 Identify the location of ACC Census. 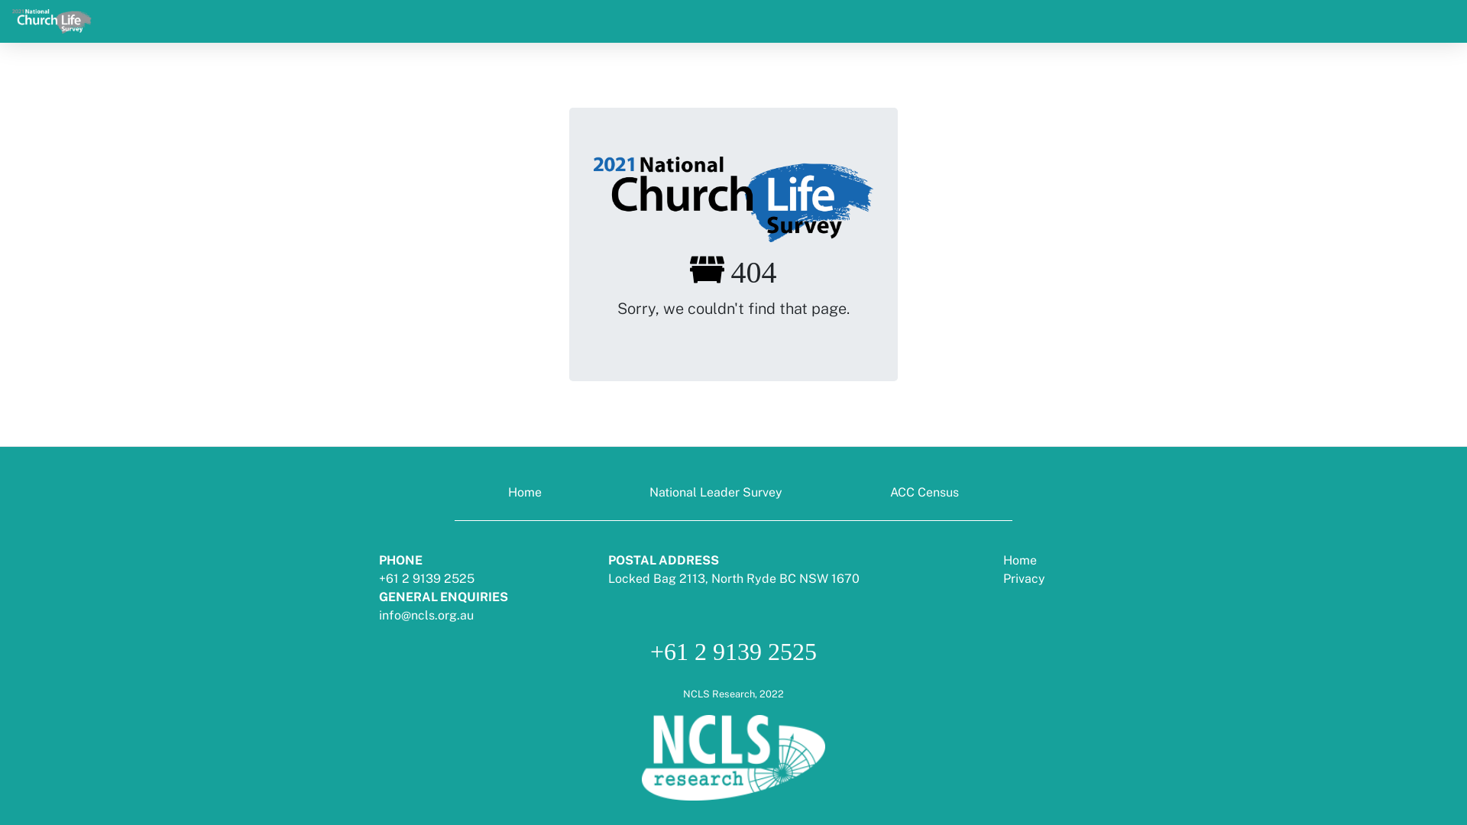
(925, 493).